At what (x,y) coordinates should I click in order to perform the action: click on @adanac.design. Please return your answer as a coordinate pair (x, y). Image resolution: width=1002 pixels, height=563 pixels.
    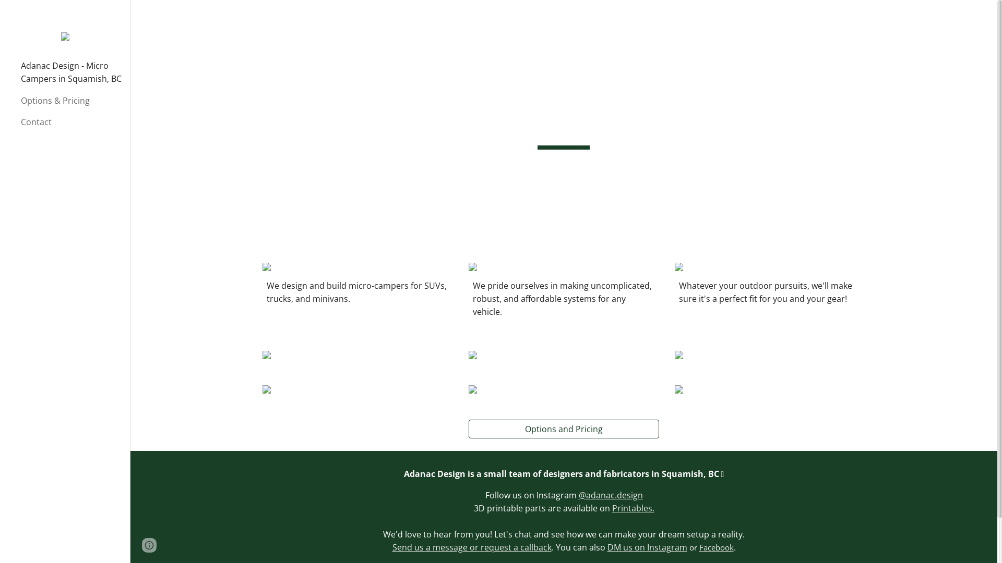
    Looking at the image, I should click on (611, 495).